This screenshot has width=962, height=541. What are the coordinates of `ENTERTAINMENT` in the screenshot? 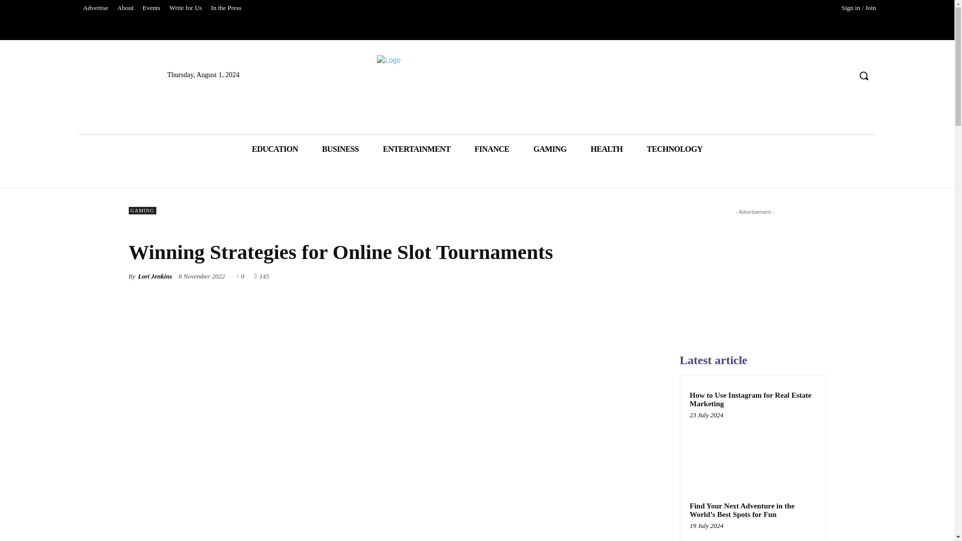 It's located at (416, 149).